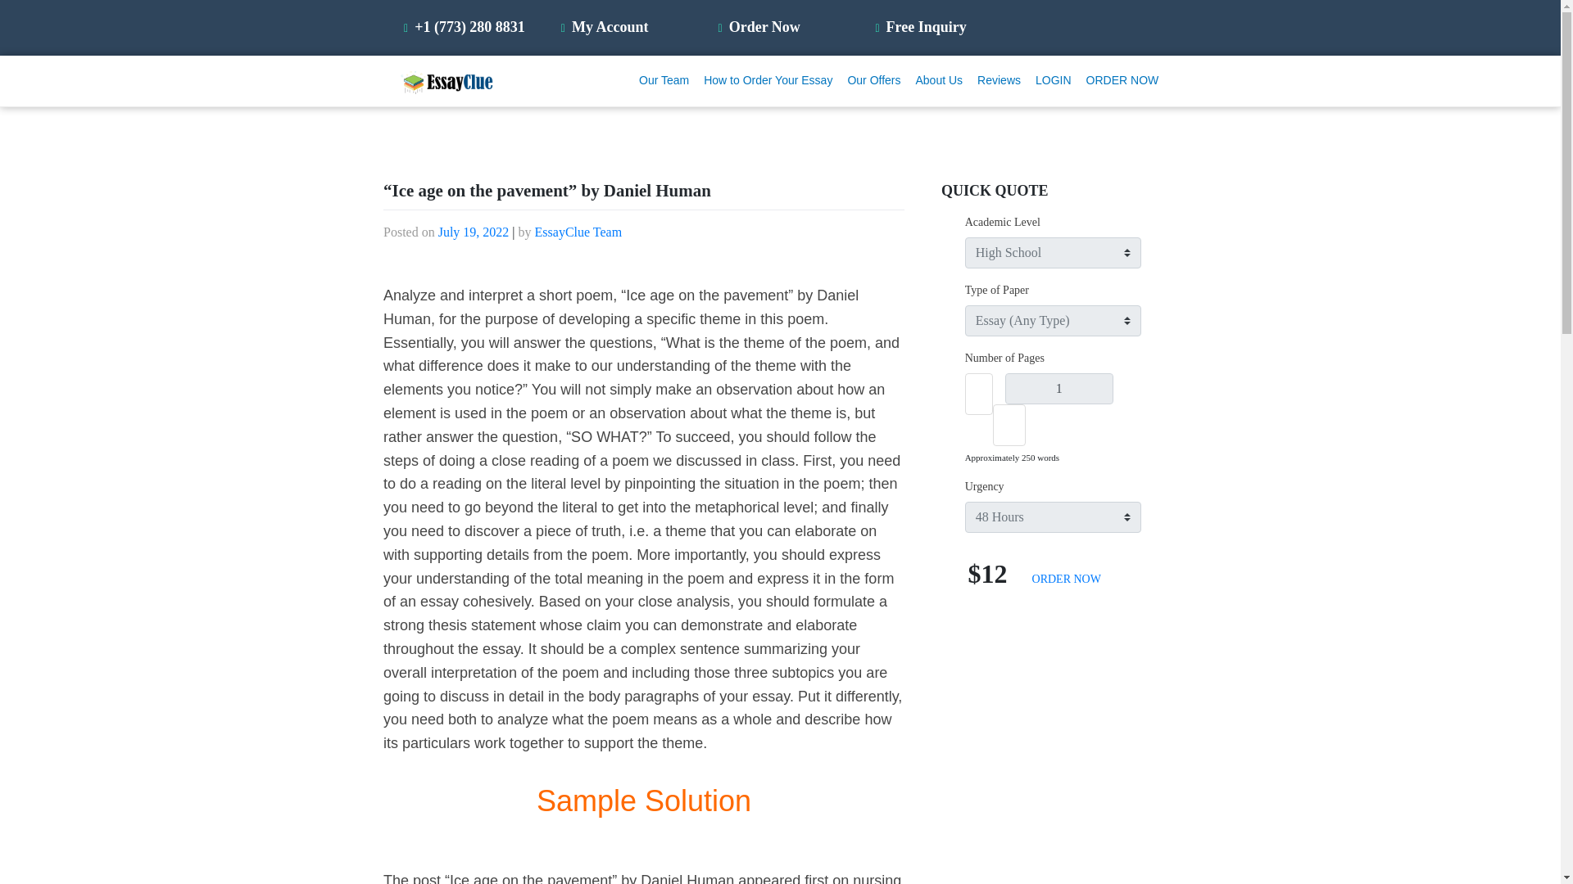 The width and height of the screenshot is (1573, 884). Describe the element at coordinates (768, 80) in the screenshot. I see `How to Order Your Essay` at that location.